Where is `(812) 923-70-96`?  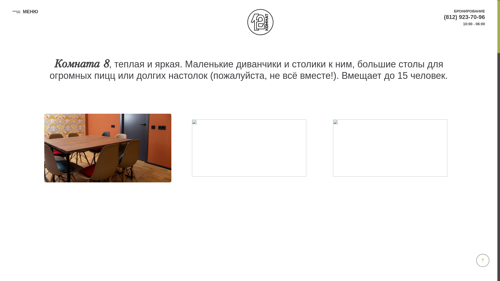 (812) 923-70-96 is located at coordinates (464, 17).